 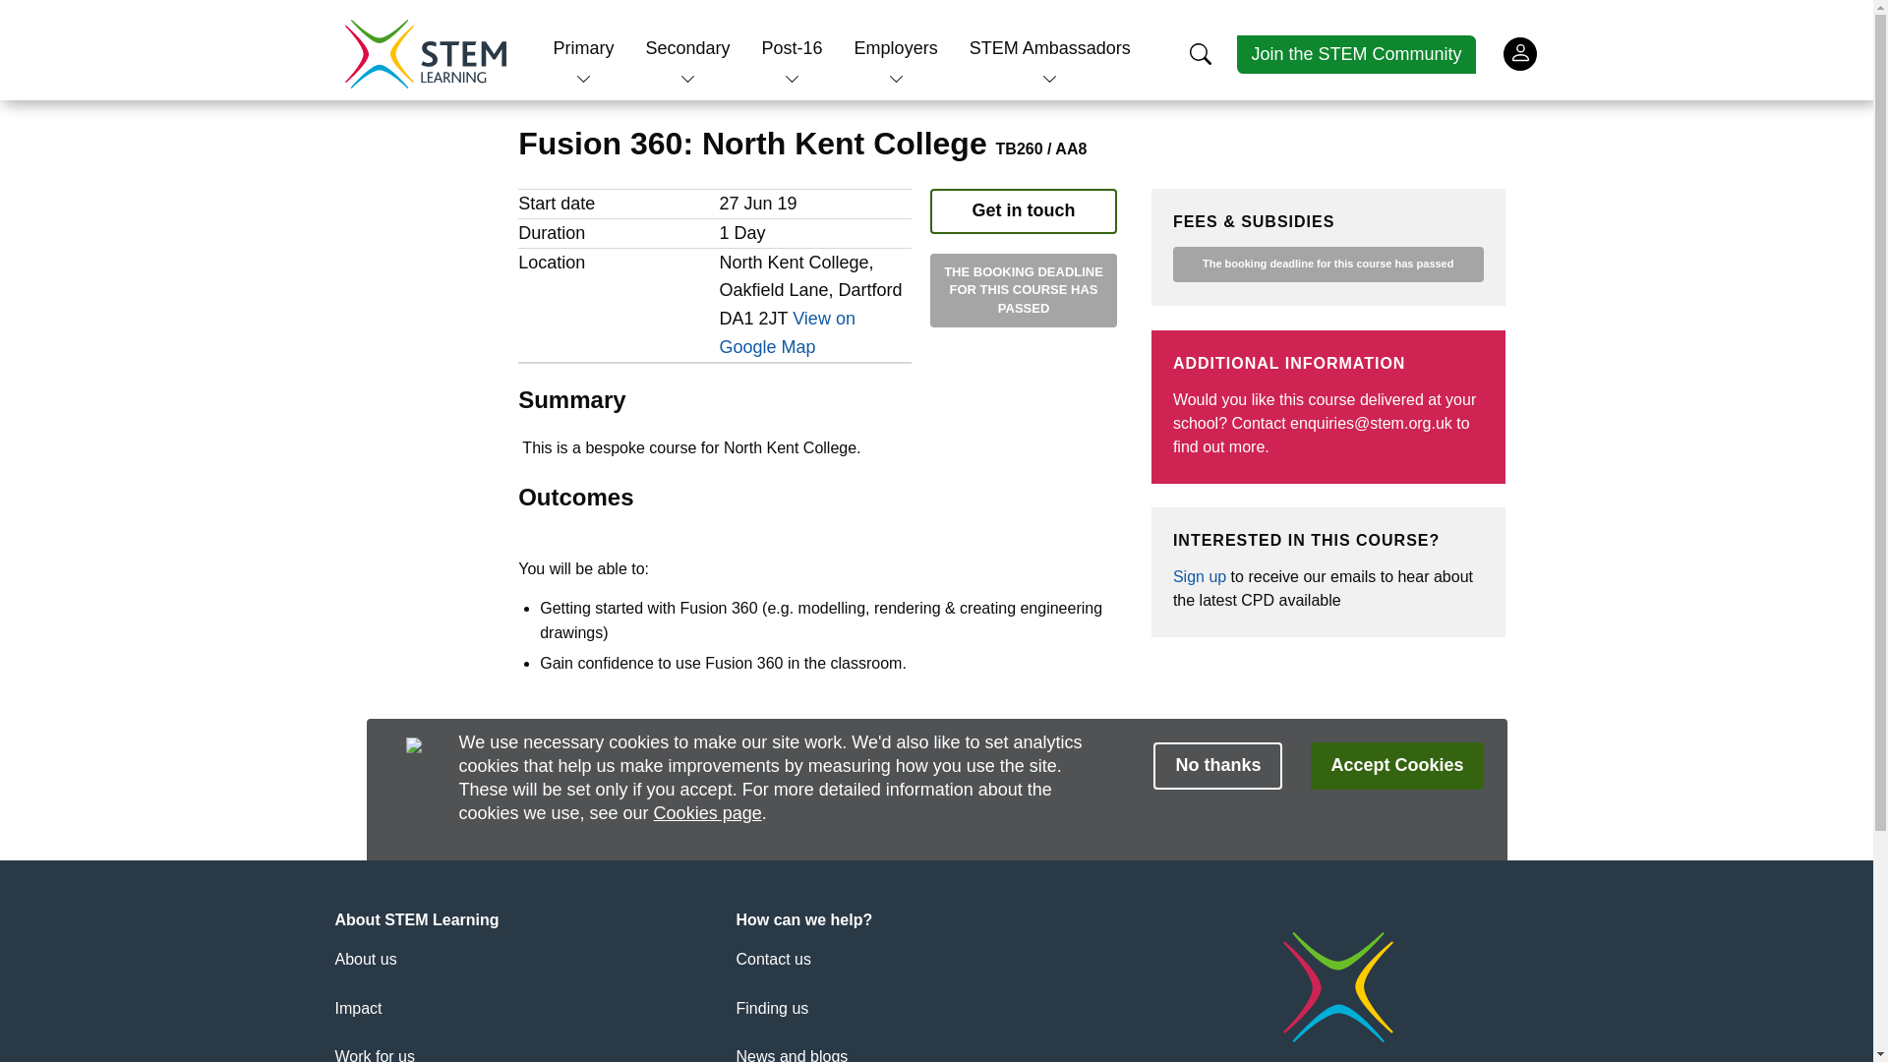 I want to click on Employers, so click(x=897, y=47).